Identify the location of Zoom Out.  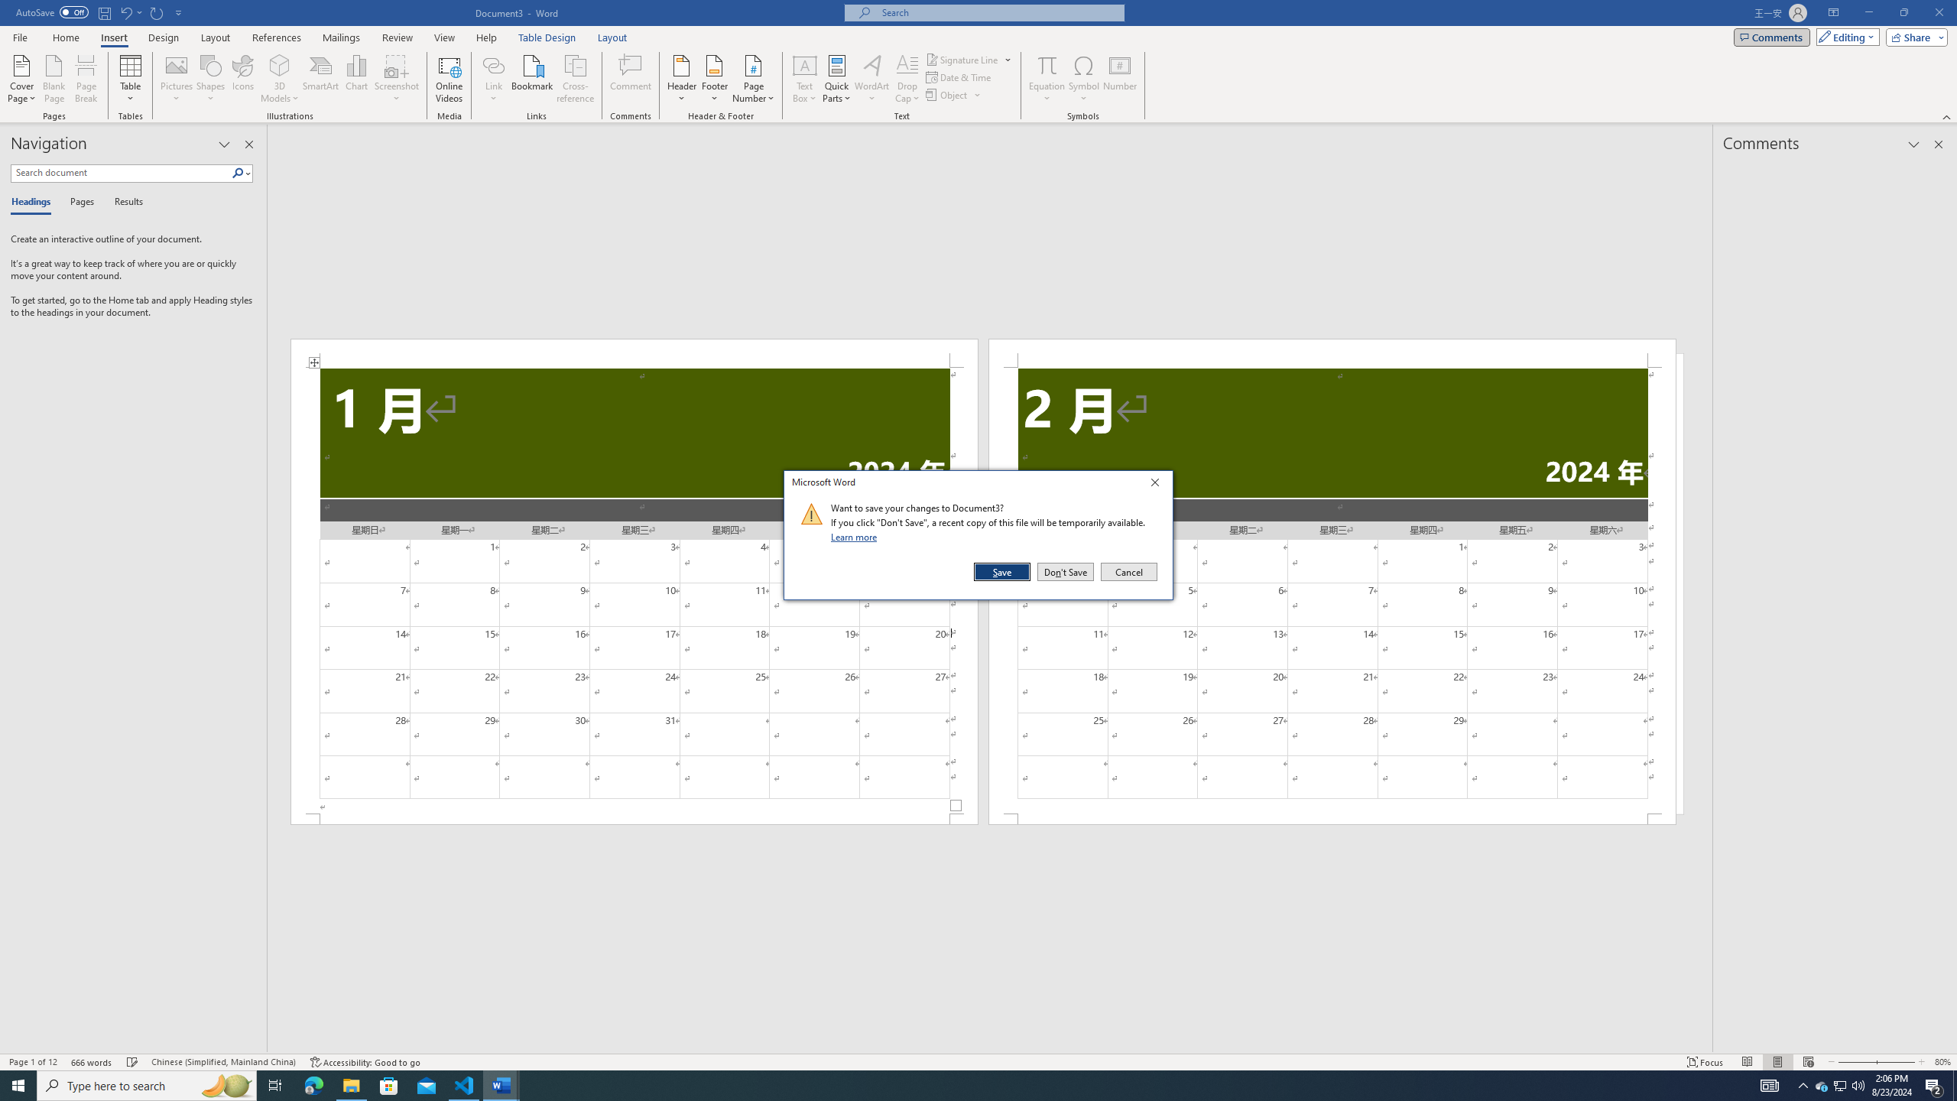
(1852, 1062).